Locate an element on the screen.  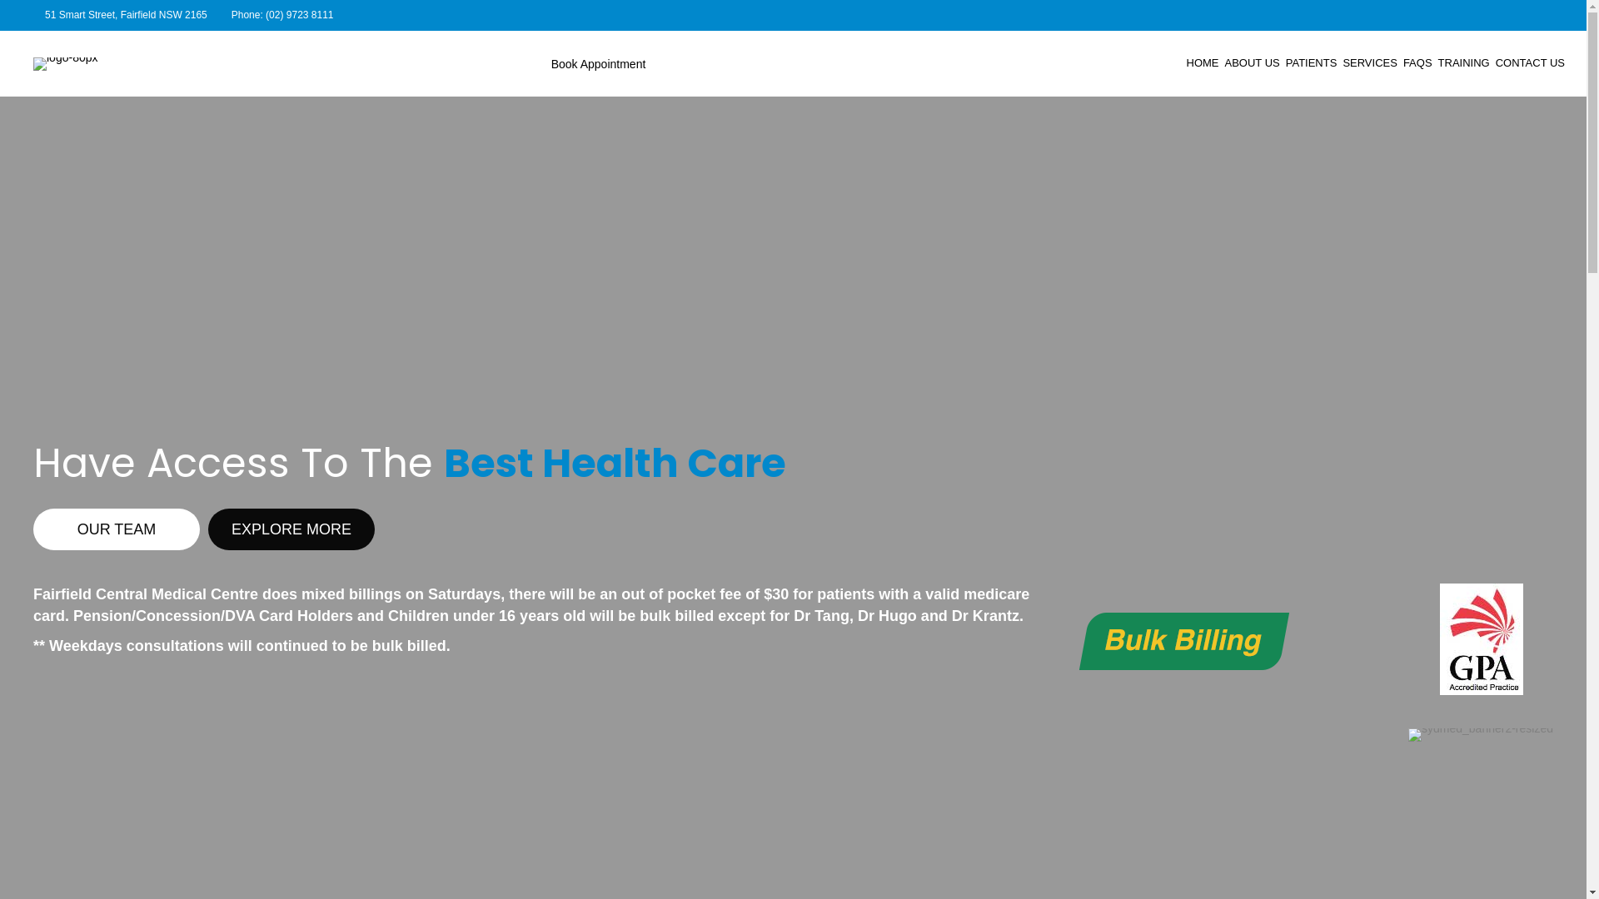
sydmed_banner2-resized is located at coordinates (1481, 735).